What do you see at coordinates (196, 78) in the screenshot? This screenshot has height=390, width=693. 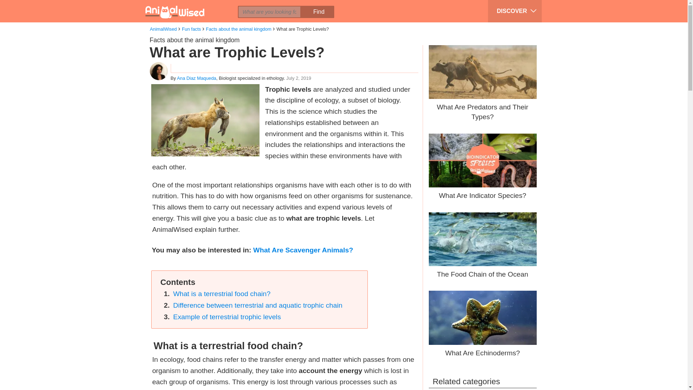 I see `Ana Diaz Maqueda` at bounding box center [196, 78].